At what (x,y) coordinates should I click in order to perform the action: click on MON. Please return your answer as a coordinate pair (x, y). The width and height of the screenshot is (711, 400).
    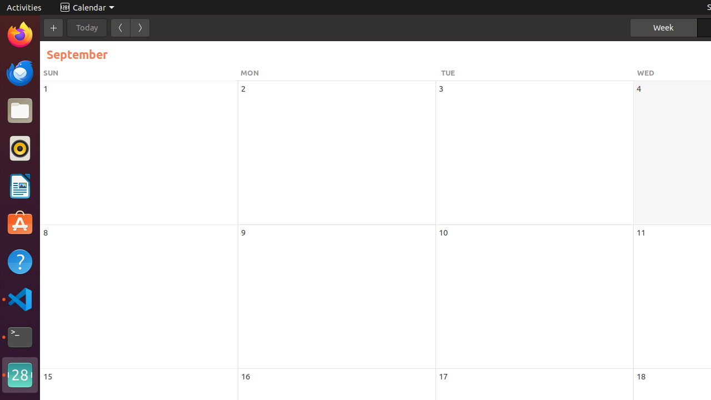
    Looking at the image, I should click on (339, 73).